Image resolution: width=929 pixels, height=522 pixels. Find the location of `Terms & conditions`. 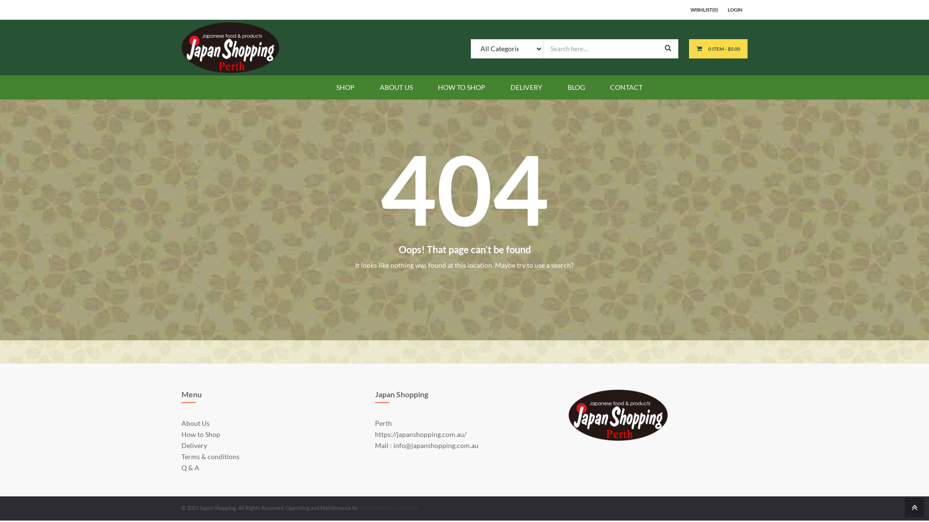

Terms & conditions is located at coordinates (210, 456).